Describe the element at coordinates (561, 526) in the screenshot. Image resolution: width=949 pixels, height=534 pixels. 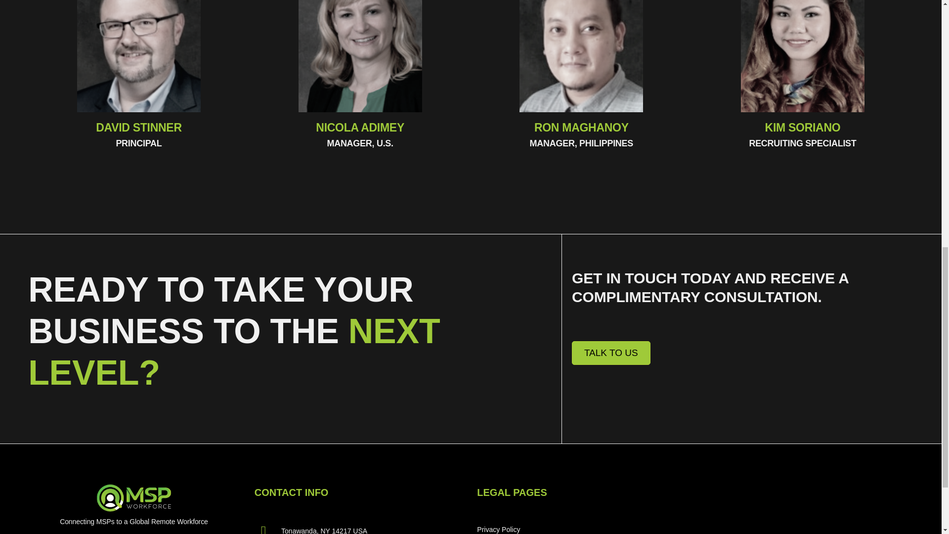
I see `Privacy Policy` at that location.